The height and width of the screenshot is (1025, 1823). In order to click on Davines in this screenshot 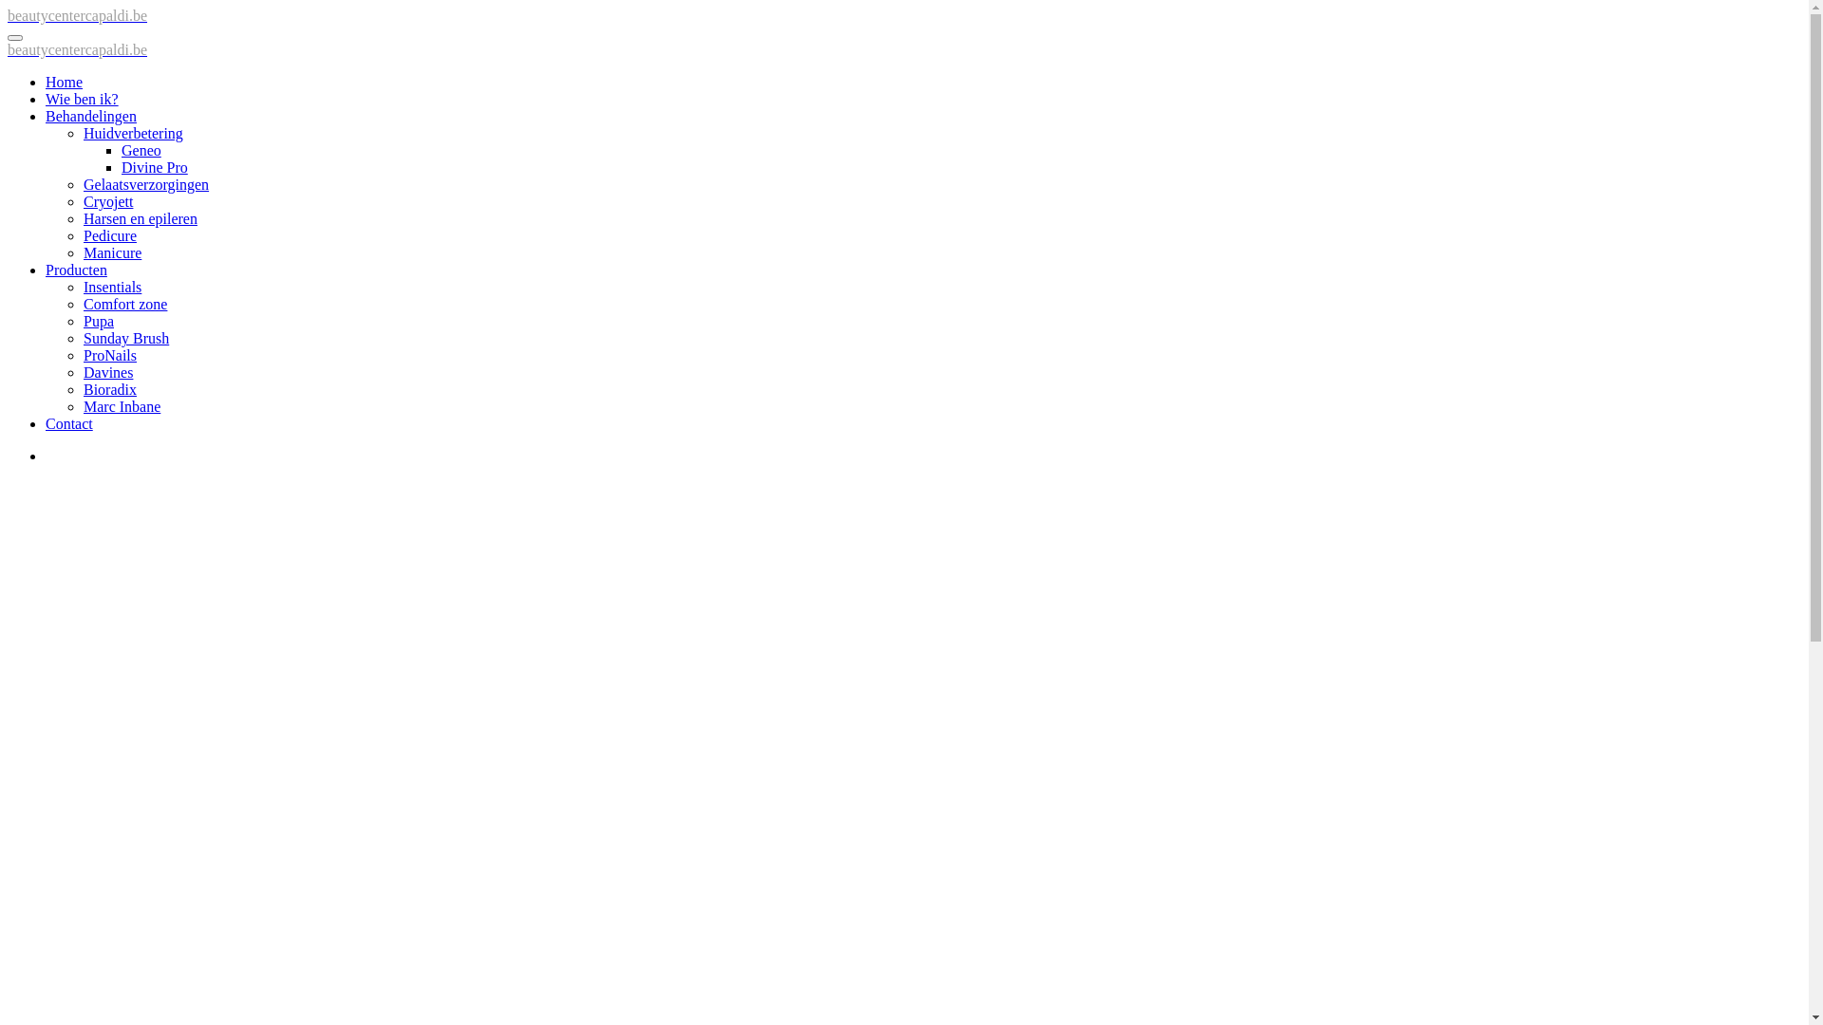, I will do `click(108, 372)`.